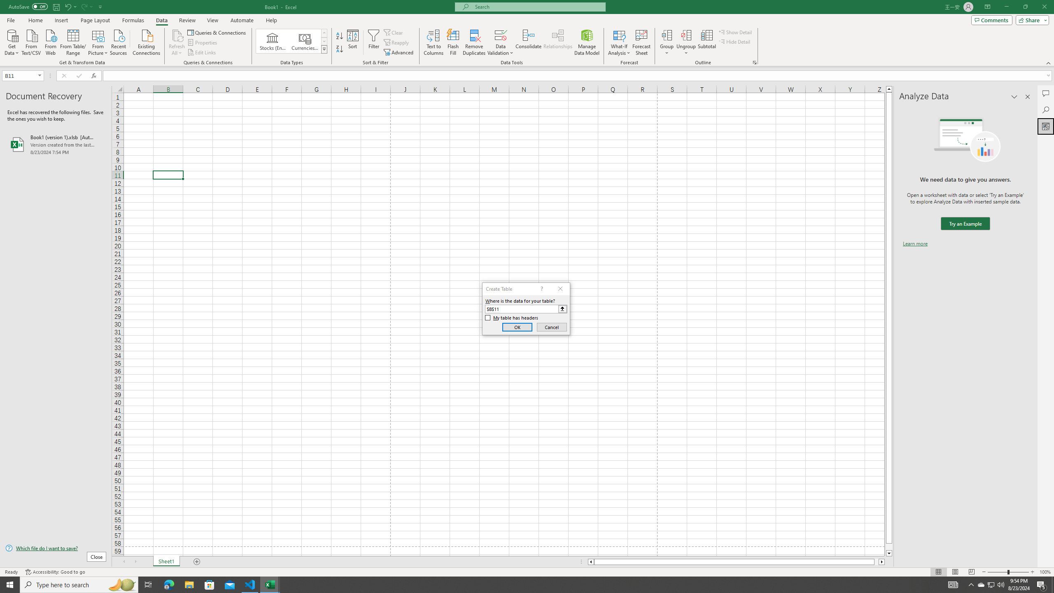 Image resolution: width=1054 pixels, height=593 pixels. What do you see at coordinates (31, 42) in the screenshot?
I see `From Text/CSV` at bounding box center [31, 42].